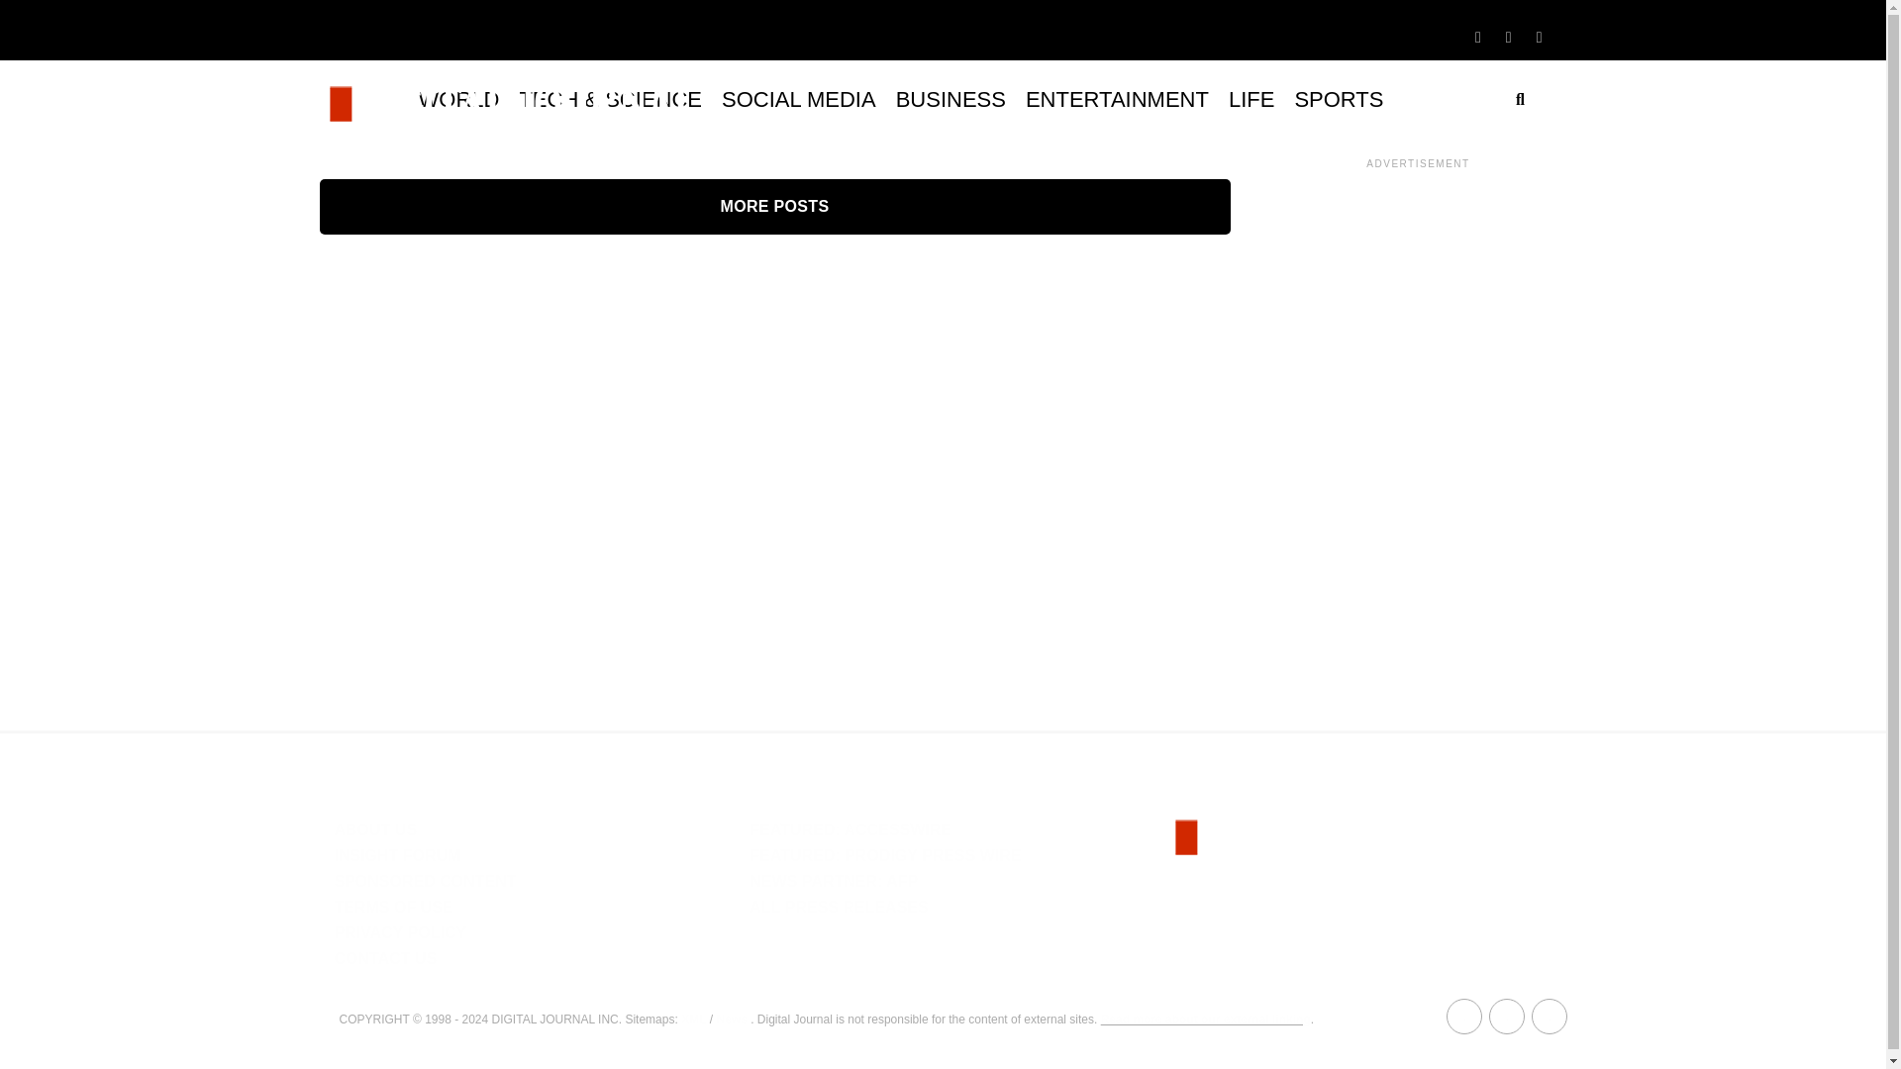  What do you see at coordinates (426, 881) in the screenshot?
I see `SPONSORED CONTENT` at bounding box center [426, 881].